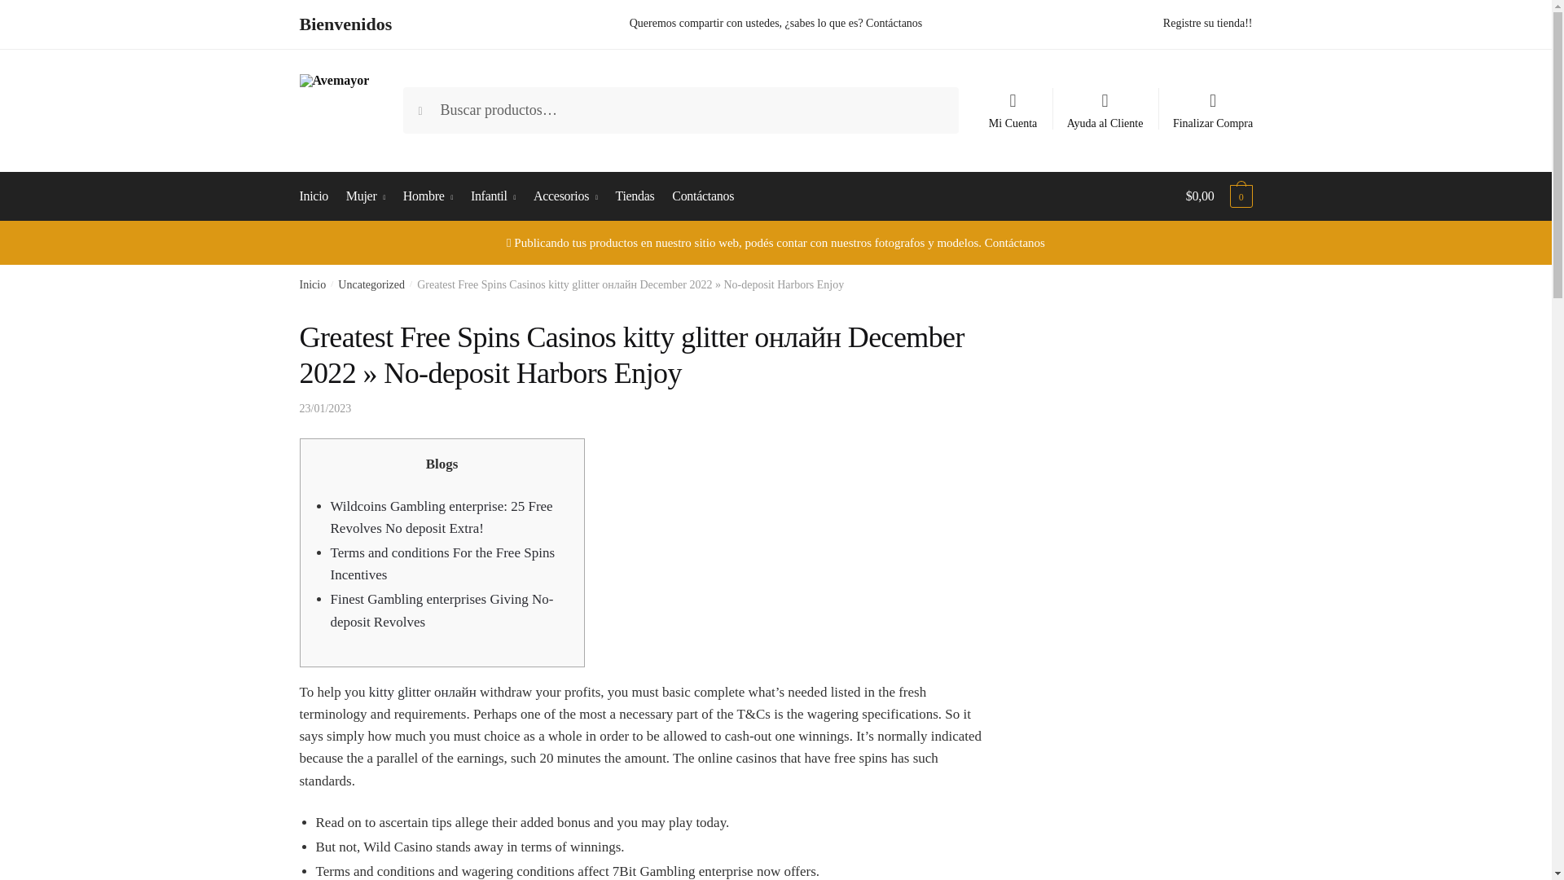 The width and height of the screenshot is (1564, 880). I want to click on Ver su carrito de compras, so click(1219, 196).